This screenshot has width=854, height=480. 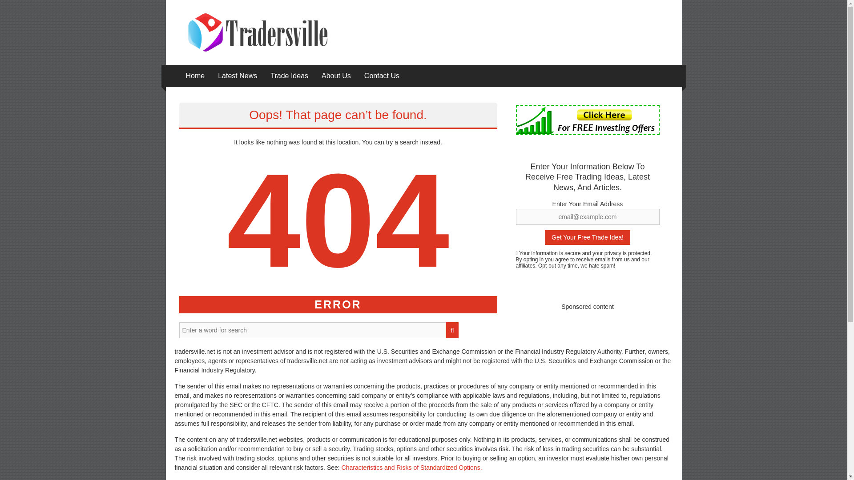 What do you see at coordinates (587, 237) in the screenshot?
I see `Get Your Free Trade Idea!` at bounding box center [587, 237].